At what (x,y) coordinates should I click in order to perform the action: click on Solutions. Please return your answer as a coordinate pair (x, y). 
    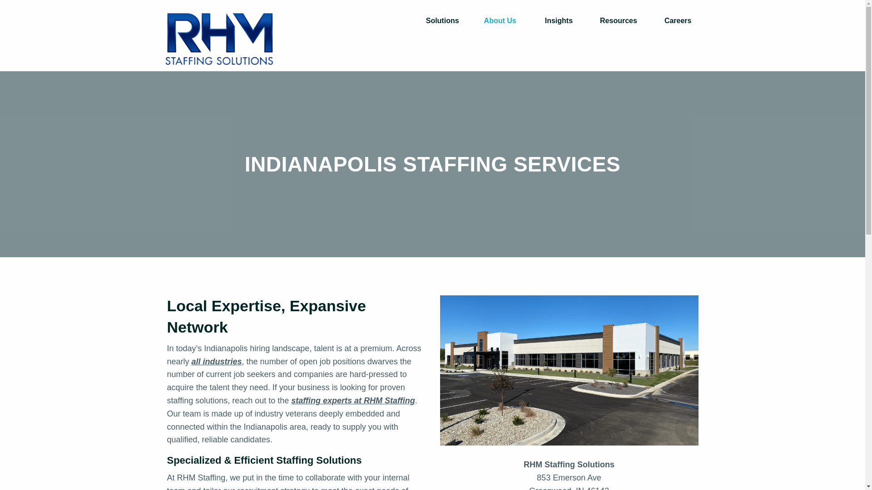
    Looking at the image, I should click on (445, 21).